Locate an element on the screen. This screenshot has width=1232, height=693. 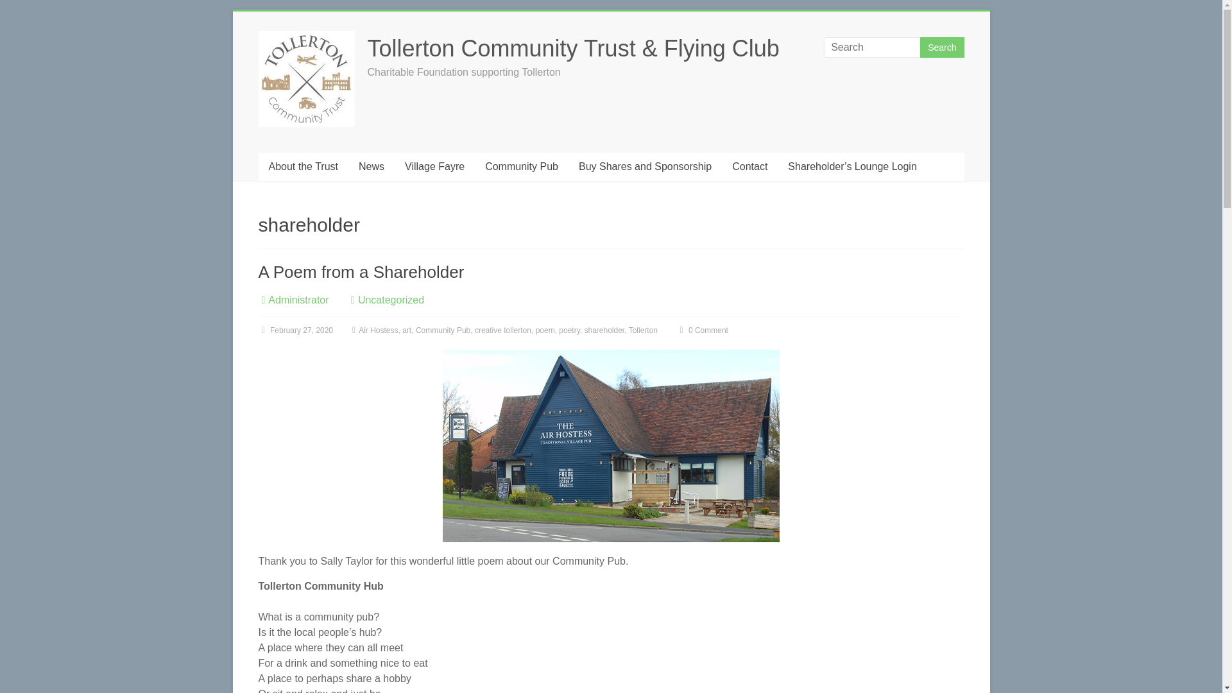
Contact is located at coordinates (749, 166).